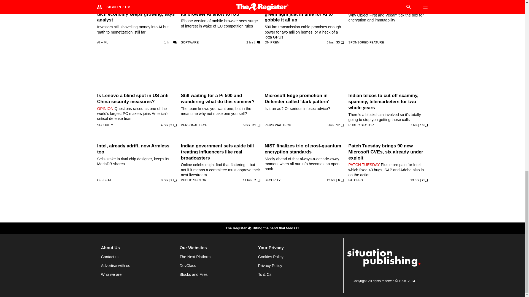 The image size is (529, 297). I want to click on 14 Aug 2024 8:35, so click(246, 125).